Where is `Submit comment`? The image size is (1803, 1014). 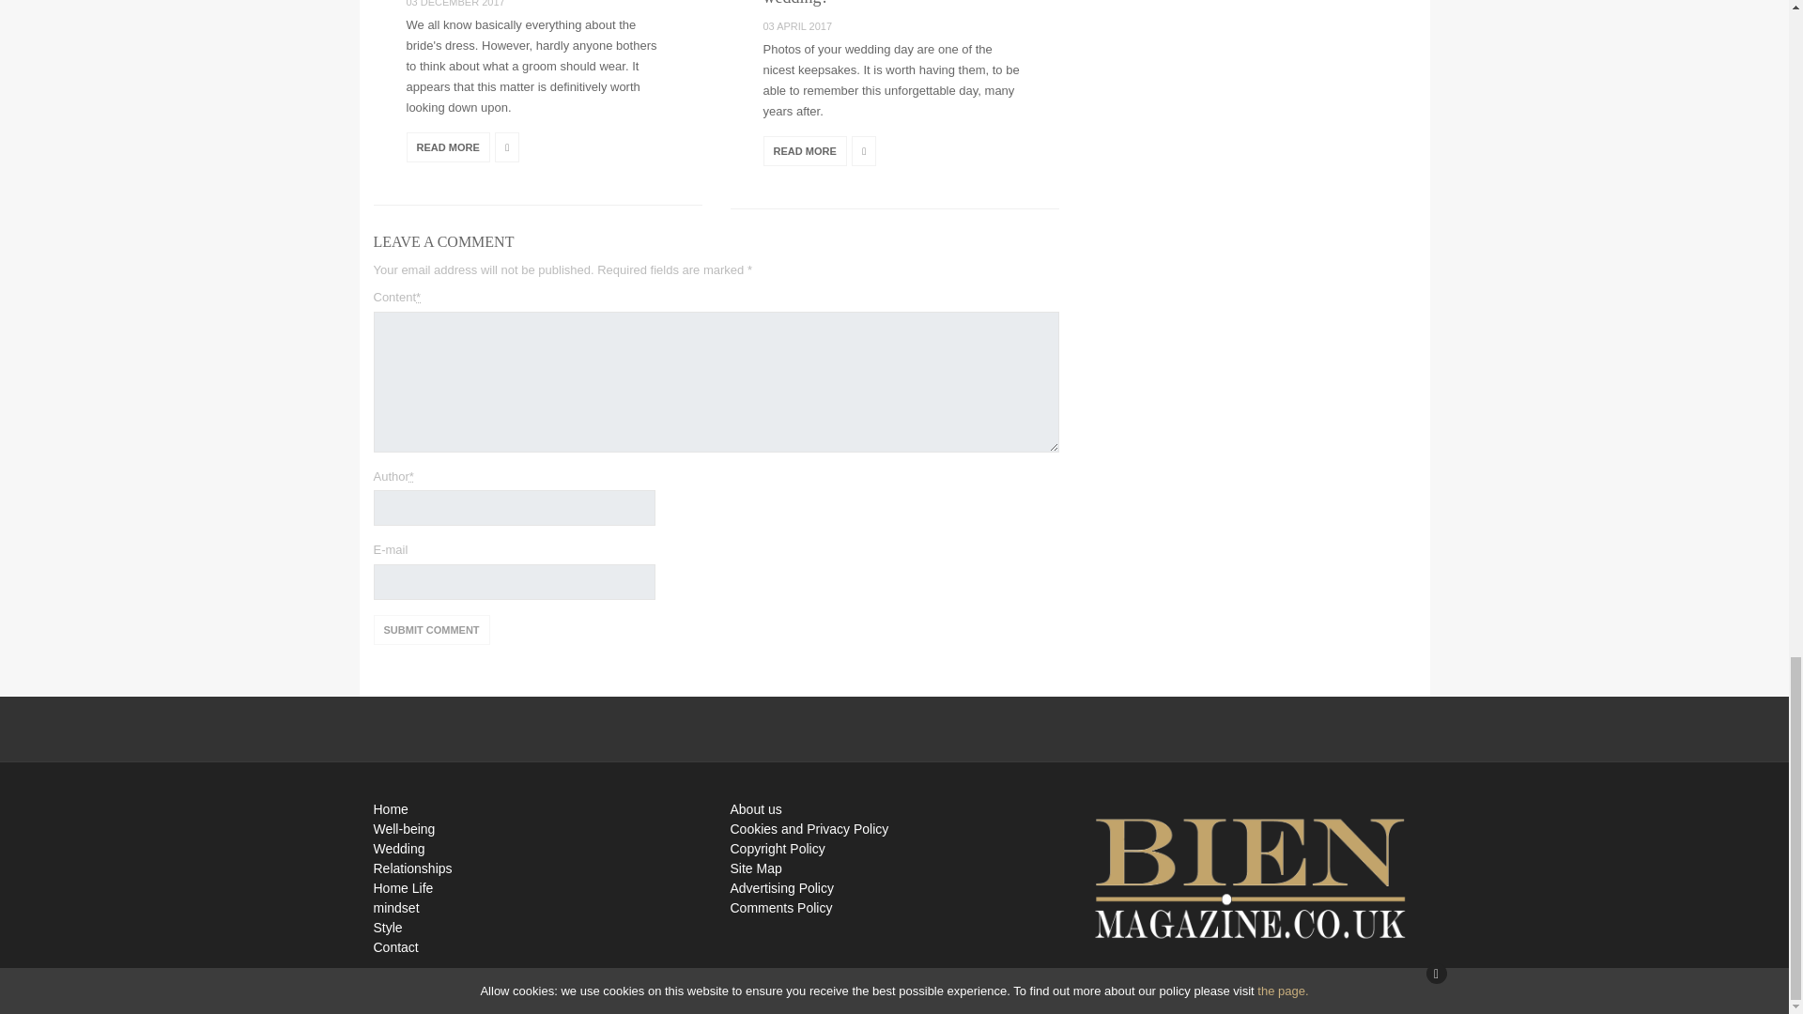 Submit comment is located at coordinates (432, 629).